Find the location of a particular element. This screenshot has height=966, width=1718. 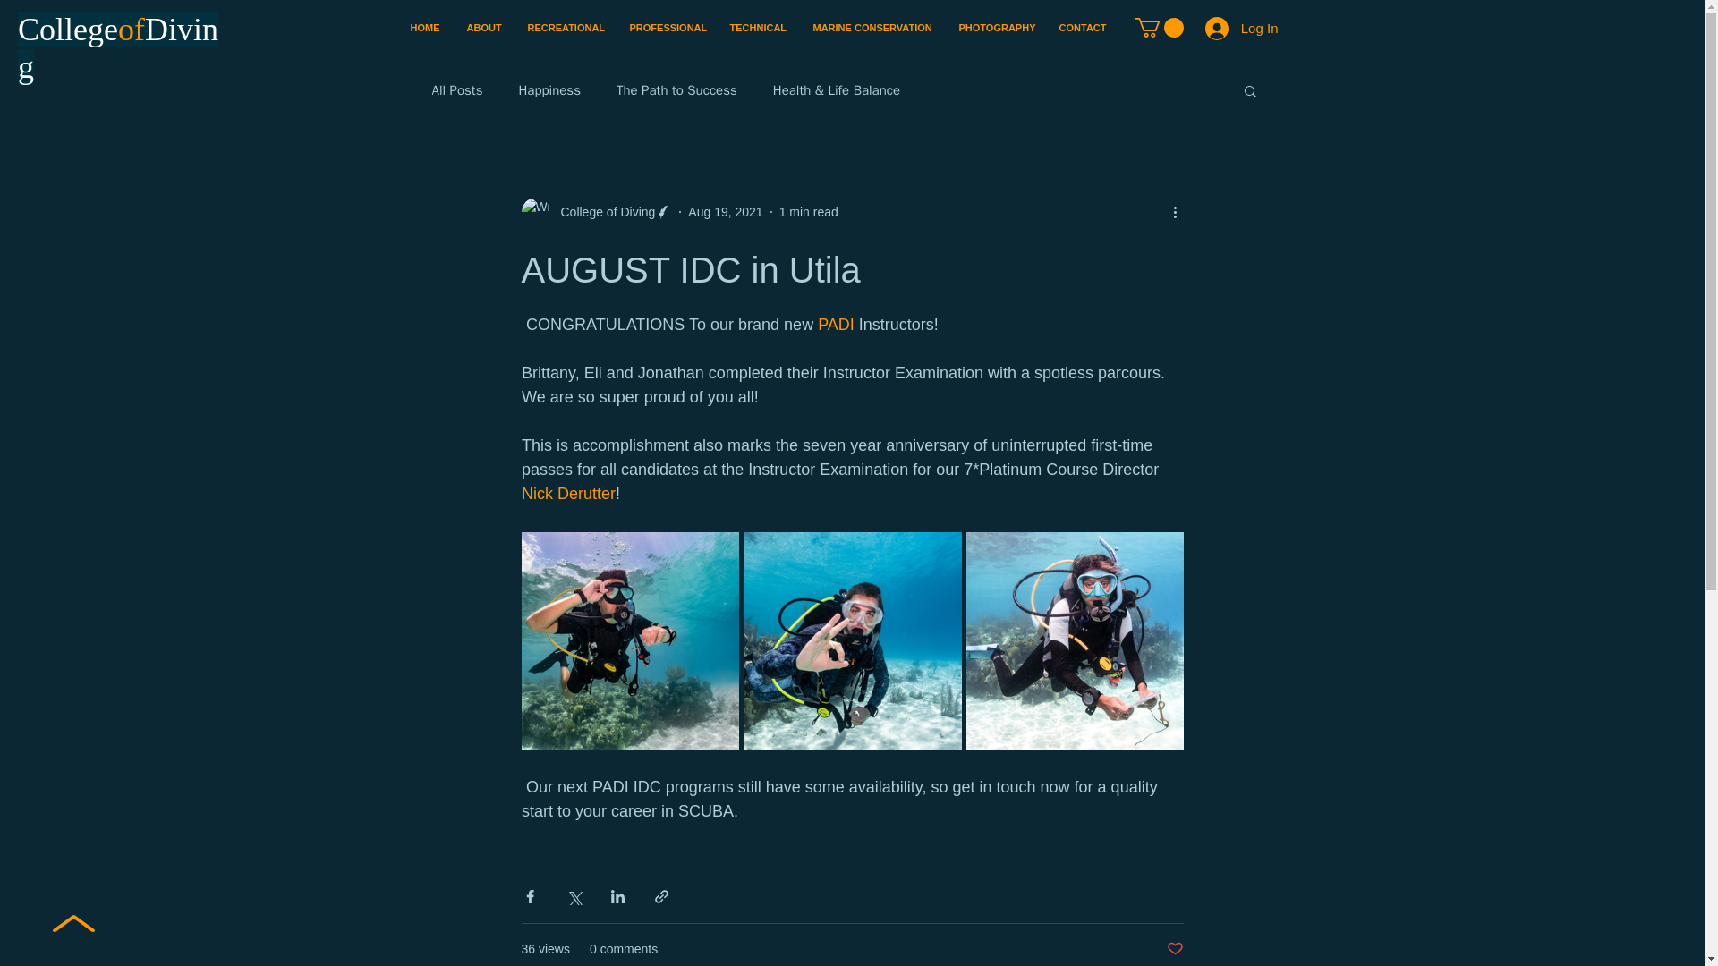

Aug 19, 2021 is located at coordinates (725, 211).